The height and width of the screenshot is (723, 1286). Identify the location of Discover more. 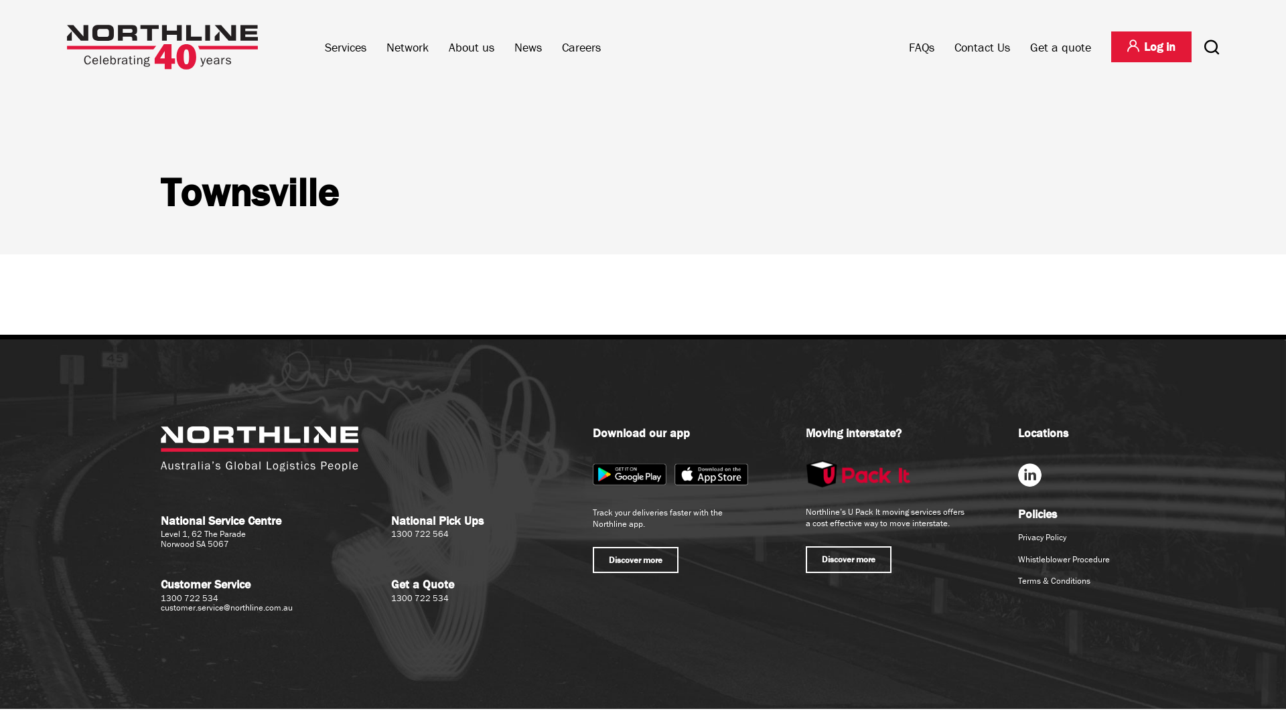
(636, 560).